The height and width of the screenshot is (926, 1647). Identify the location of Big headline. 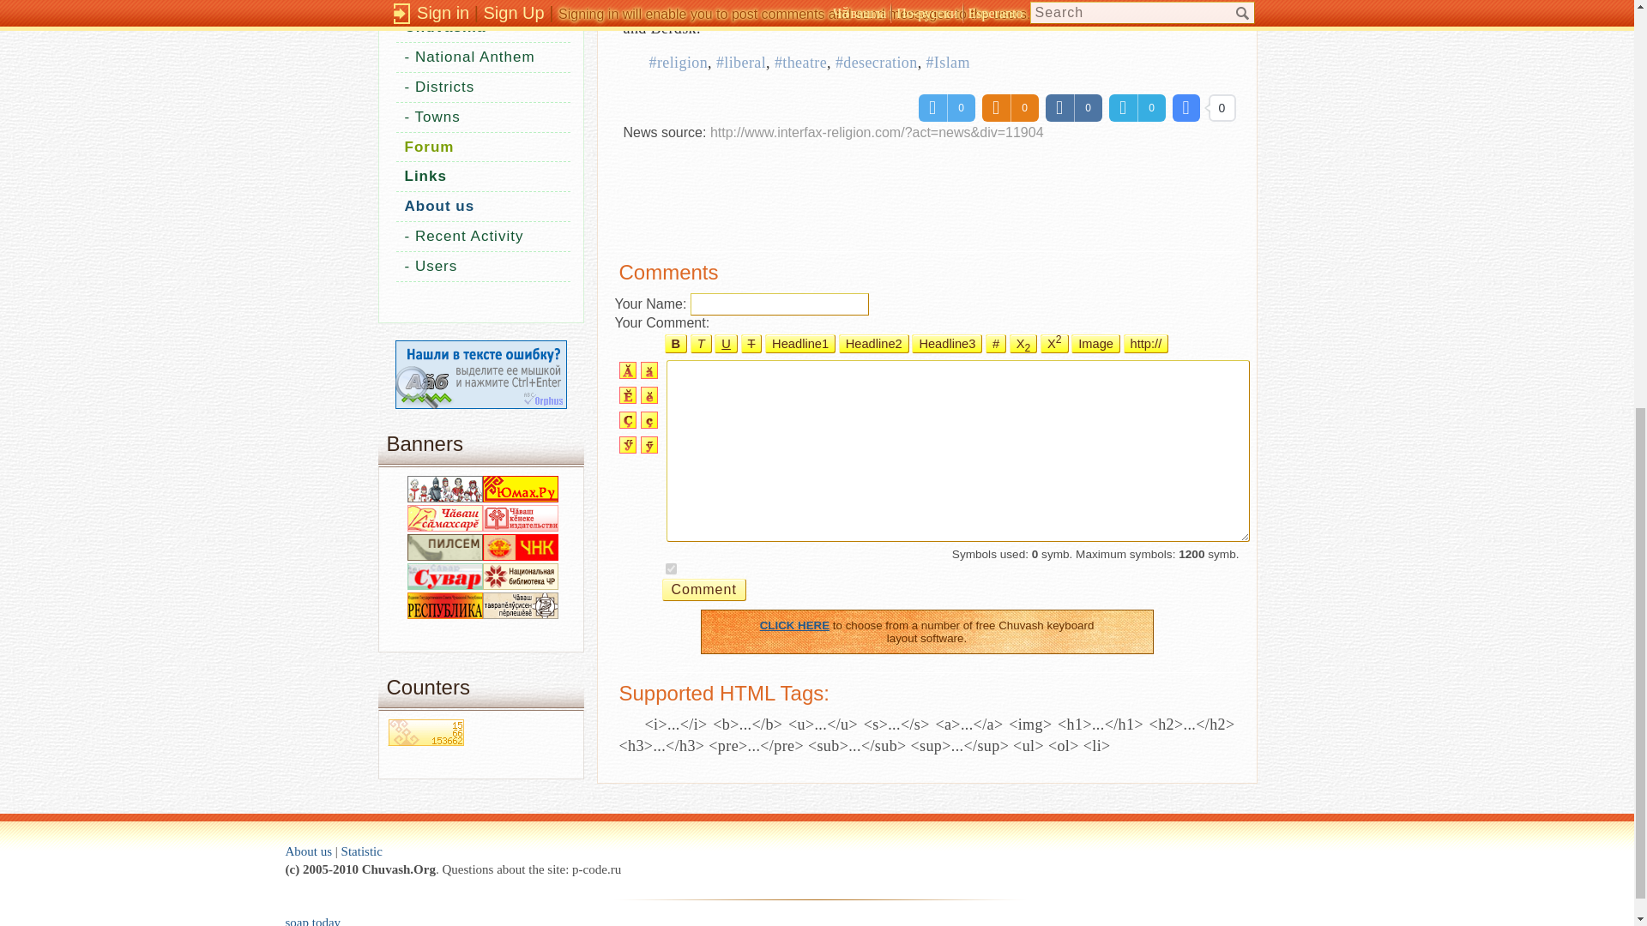
(873, 343).